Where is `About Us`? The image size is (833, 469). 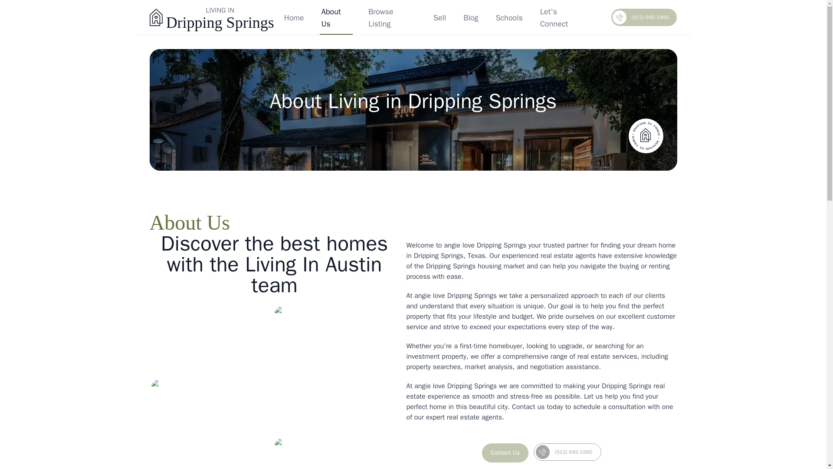
About Us is located at coordinates (336, 17).